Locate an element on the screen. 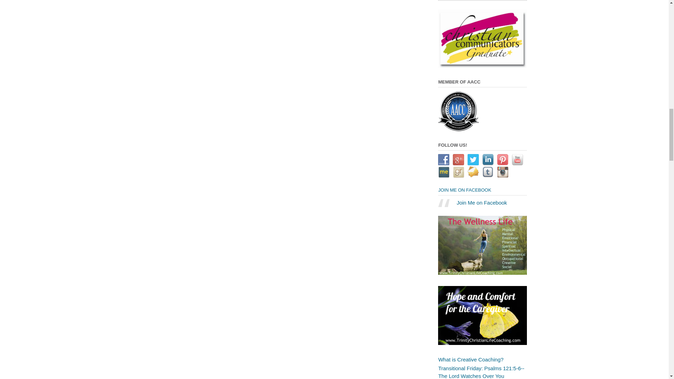  Follow Us on Facebook is located at coordinates (444, 159).